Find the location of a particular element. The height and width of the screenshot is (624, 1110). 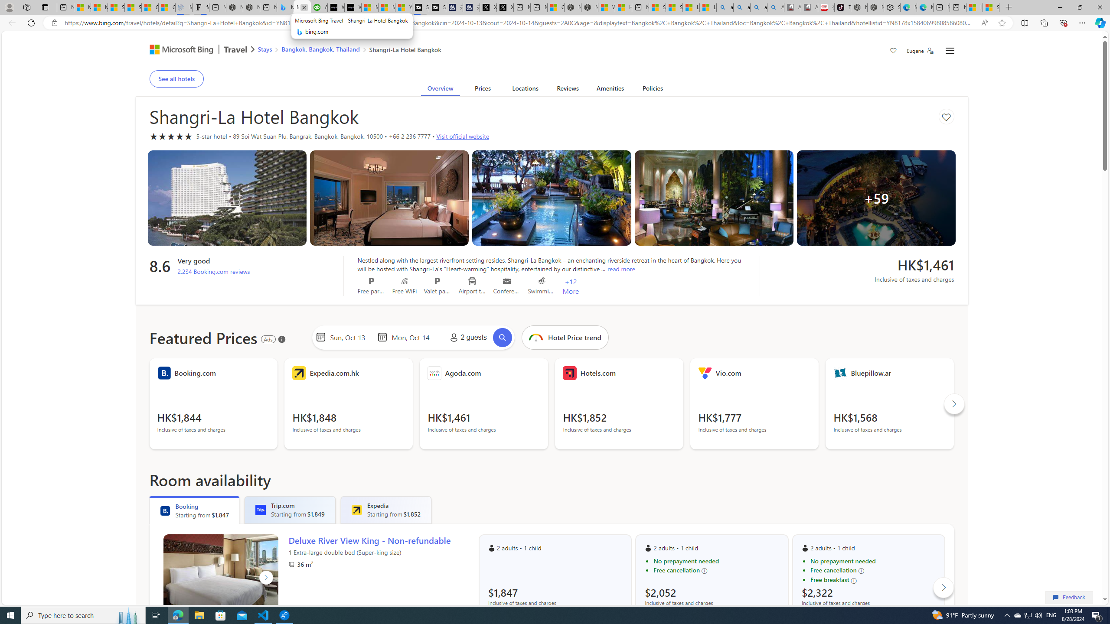

Close tab is located at coordinates (304, 7).